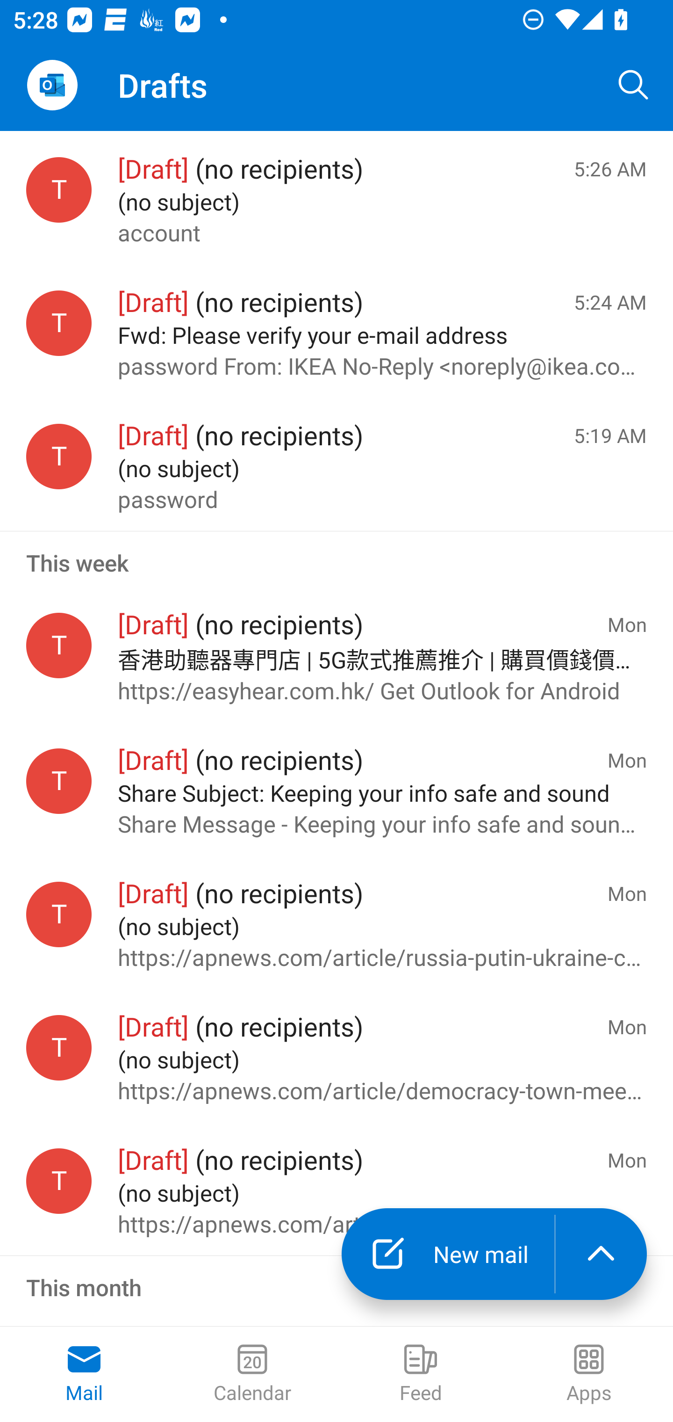 This screenshot has width=673, height=1422. Describe the element at coordinates (59, 780) in the screenshot. I see `testappium002@outlook.com` at that location.